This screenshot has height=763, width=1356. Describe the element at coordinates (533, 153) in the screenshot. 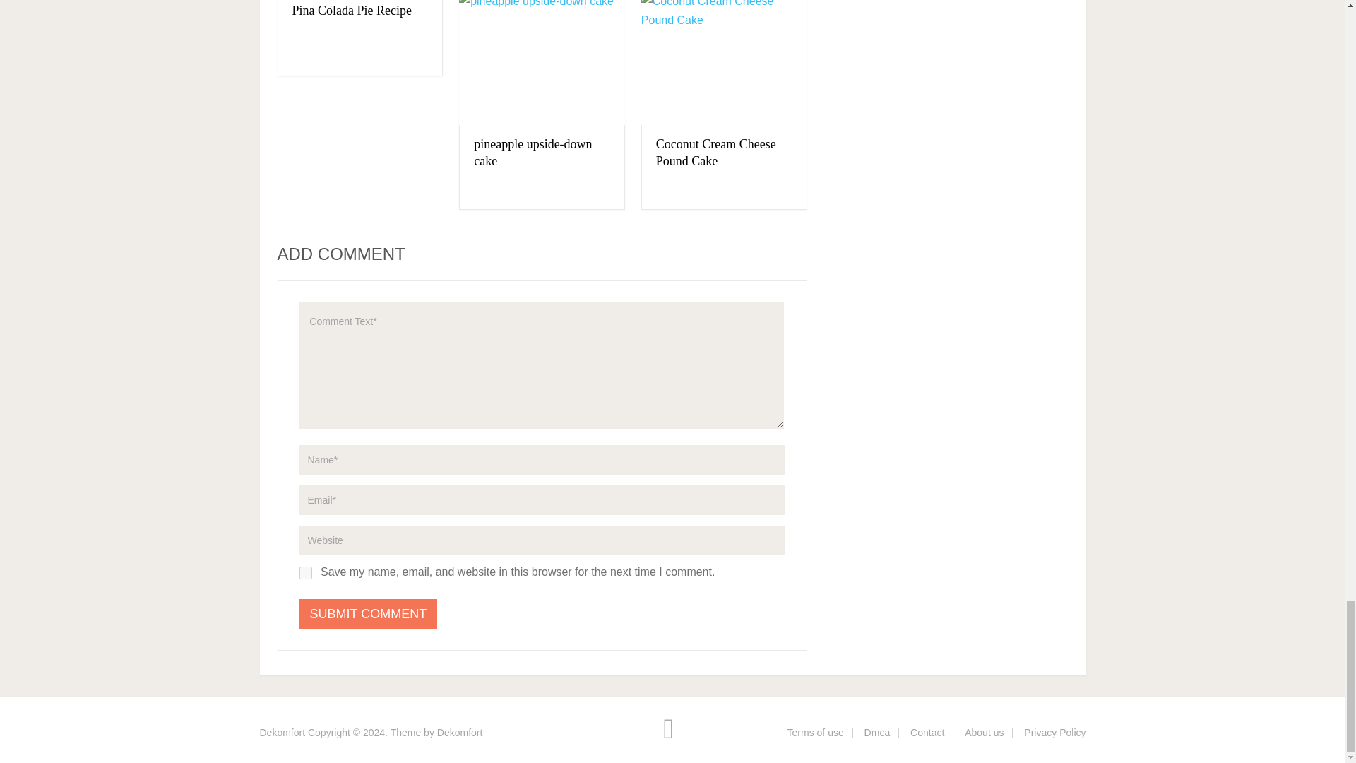

I see `pineapple upside-down cake` at that location.